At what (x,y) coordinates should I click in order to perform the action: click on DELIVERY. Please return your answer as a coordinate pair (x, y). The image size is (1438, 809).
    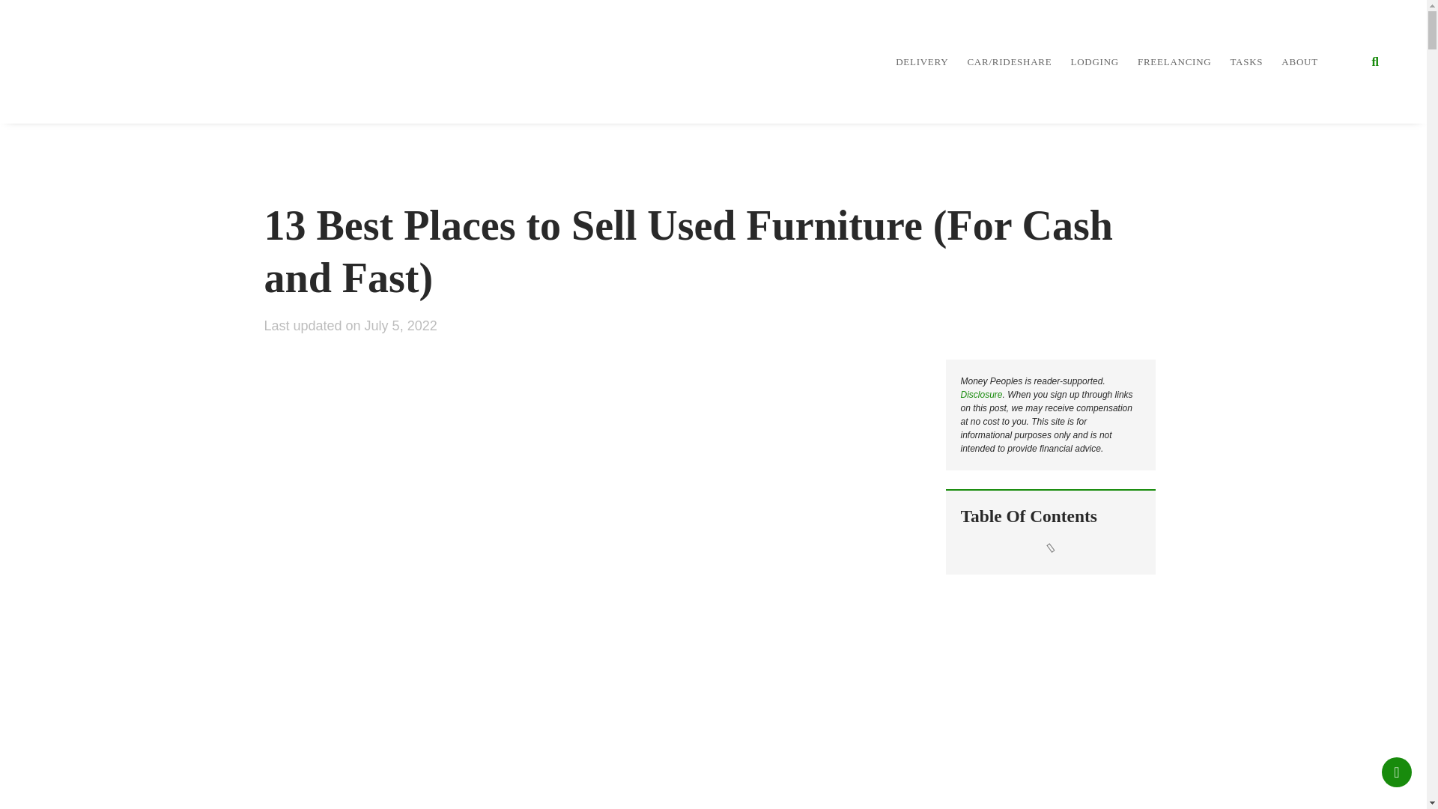
    Looking at the image, I should click on (921, 61).